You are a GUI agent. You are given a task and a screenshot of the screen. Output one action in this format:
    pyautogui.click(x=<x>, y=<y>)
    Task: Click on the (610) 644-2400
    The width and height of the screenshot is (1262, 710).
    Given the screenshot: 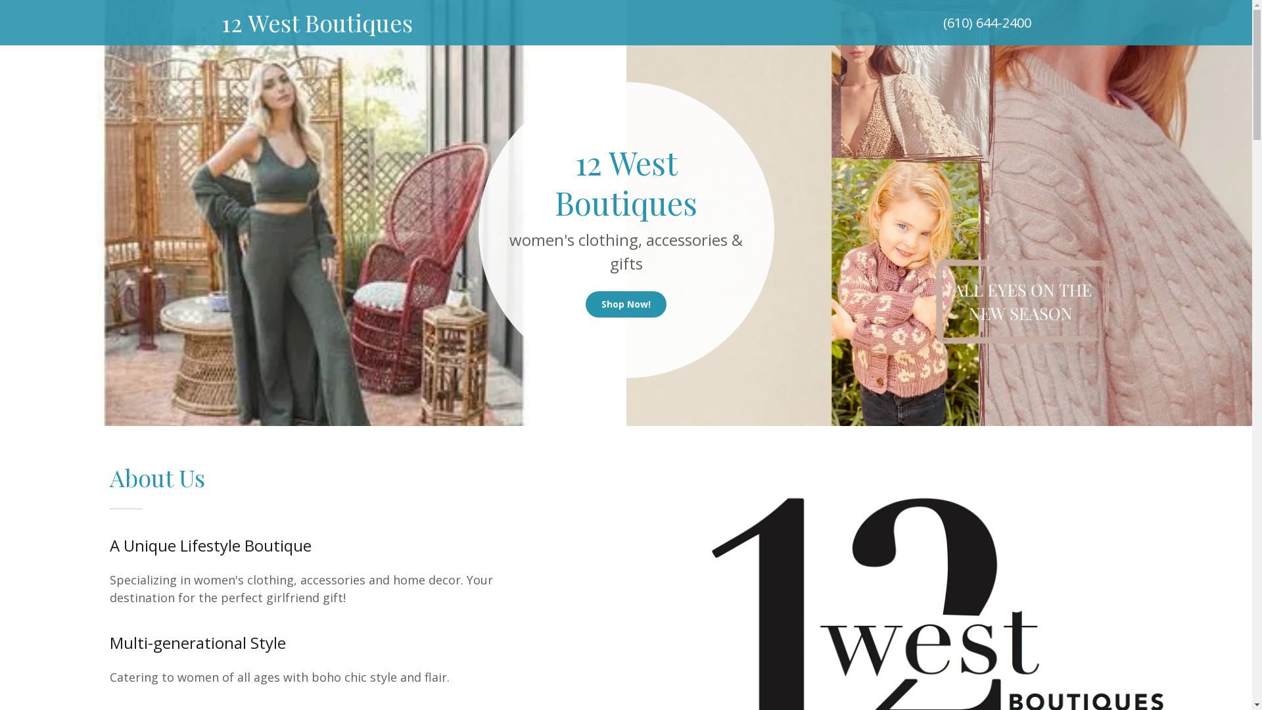 What is the action you would take?
    pyautogui.click(x=987, y=22)
    